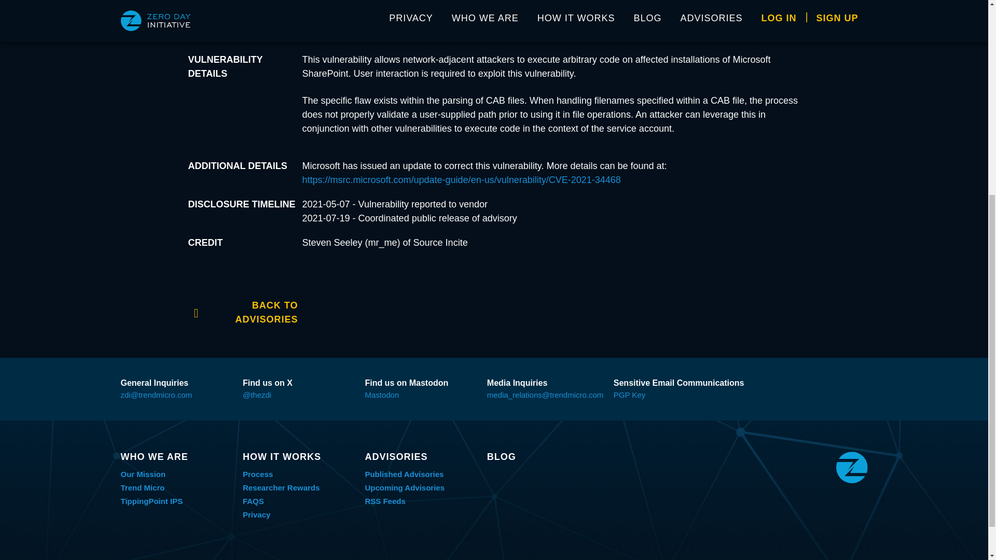 The image size is (996, 560). What do you see at coordinates (385, 501) in the screenshot?
I see `RSS Feeds` at bounding box center [385, 501].